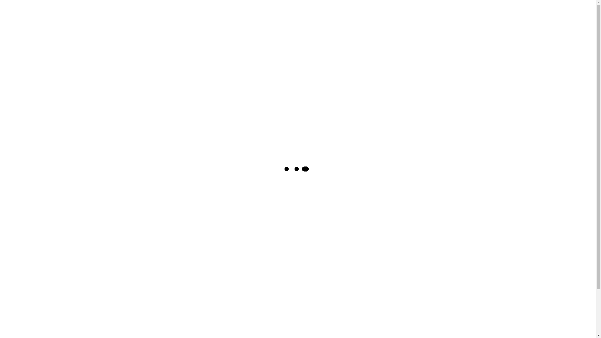 Image resolution: width=601 pixels, height=338 pixels. I want to click on Homepage, so click(238, 281).